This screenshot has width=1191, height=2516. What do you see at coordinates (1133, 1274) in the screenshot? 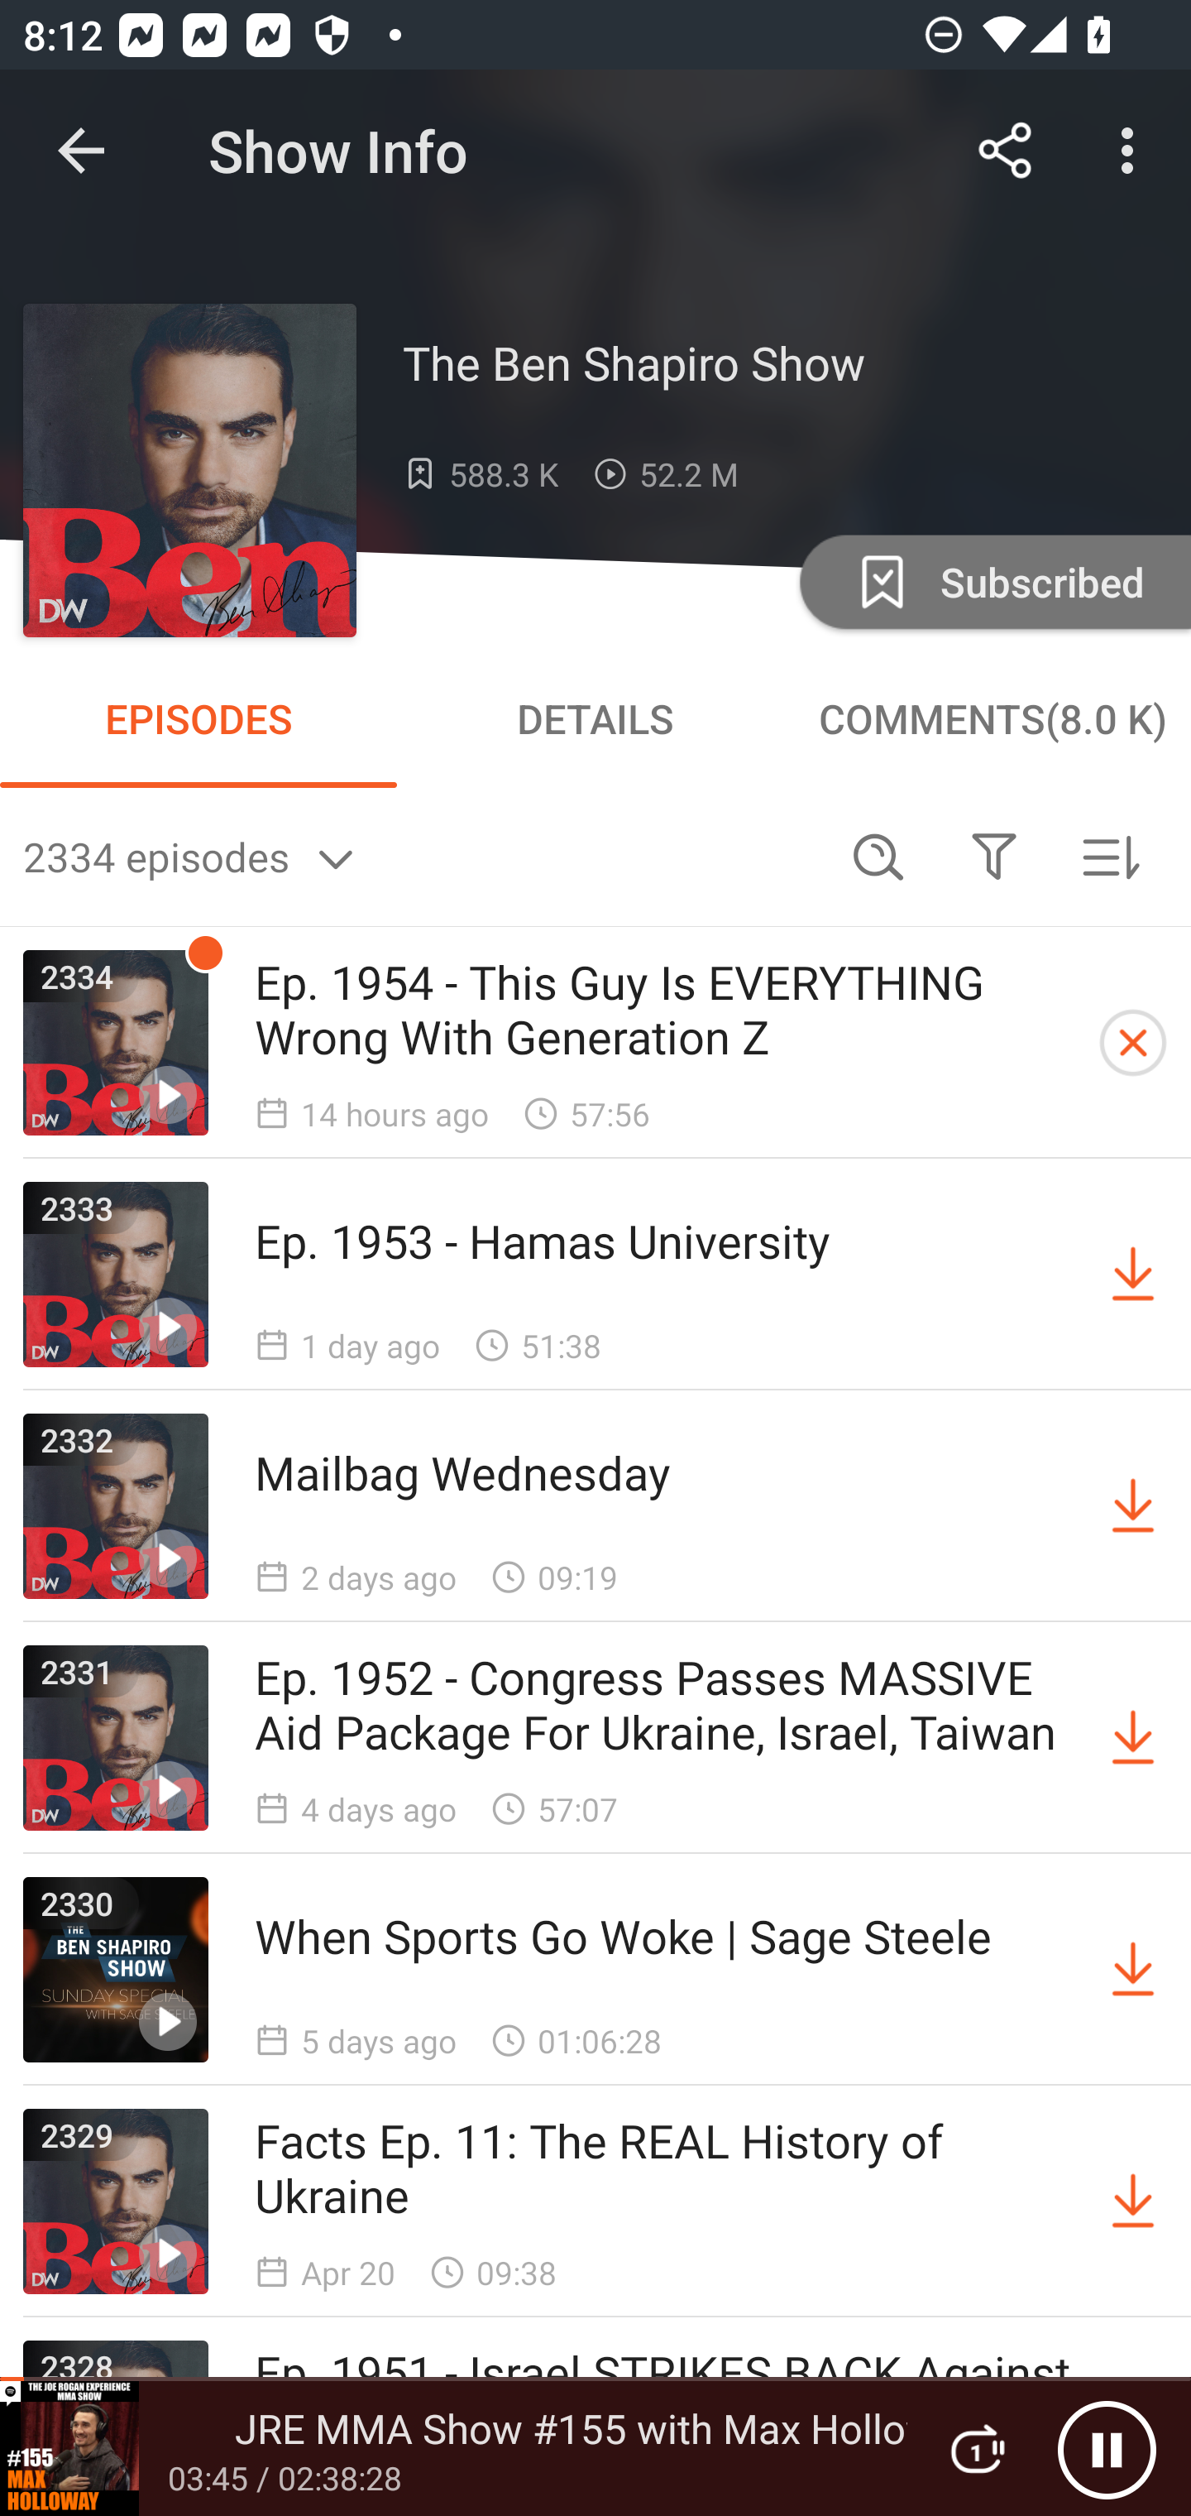
I see `Download` at bounding box center [1133, 1274].